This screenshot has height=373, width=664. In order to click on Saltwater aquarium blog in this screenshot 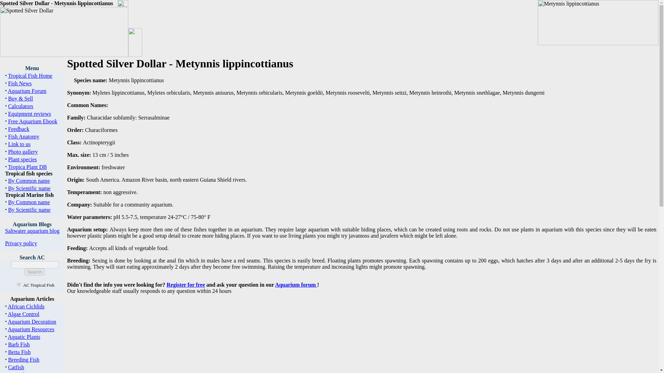, I will do `click(33, 231)`.